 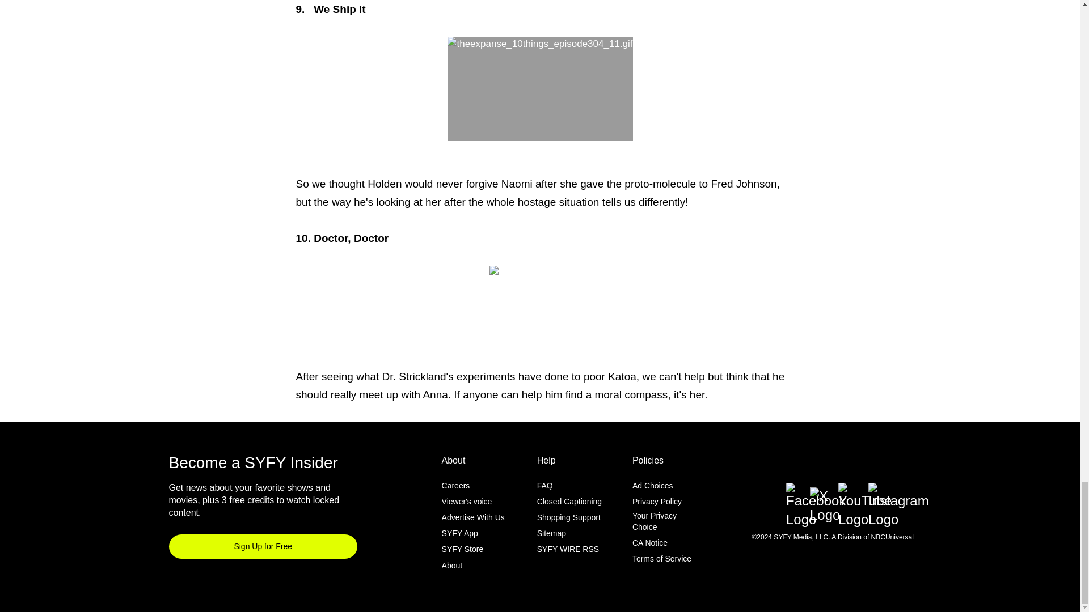 What do you see at coordinates (456, 485) in the screenshot?
I see `Careers` at bounding box center [456, 485].